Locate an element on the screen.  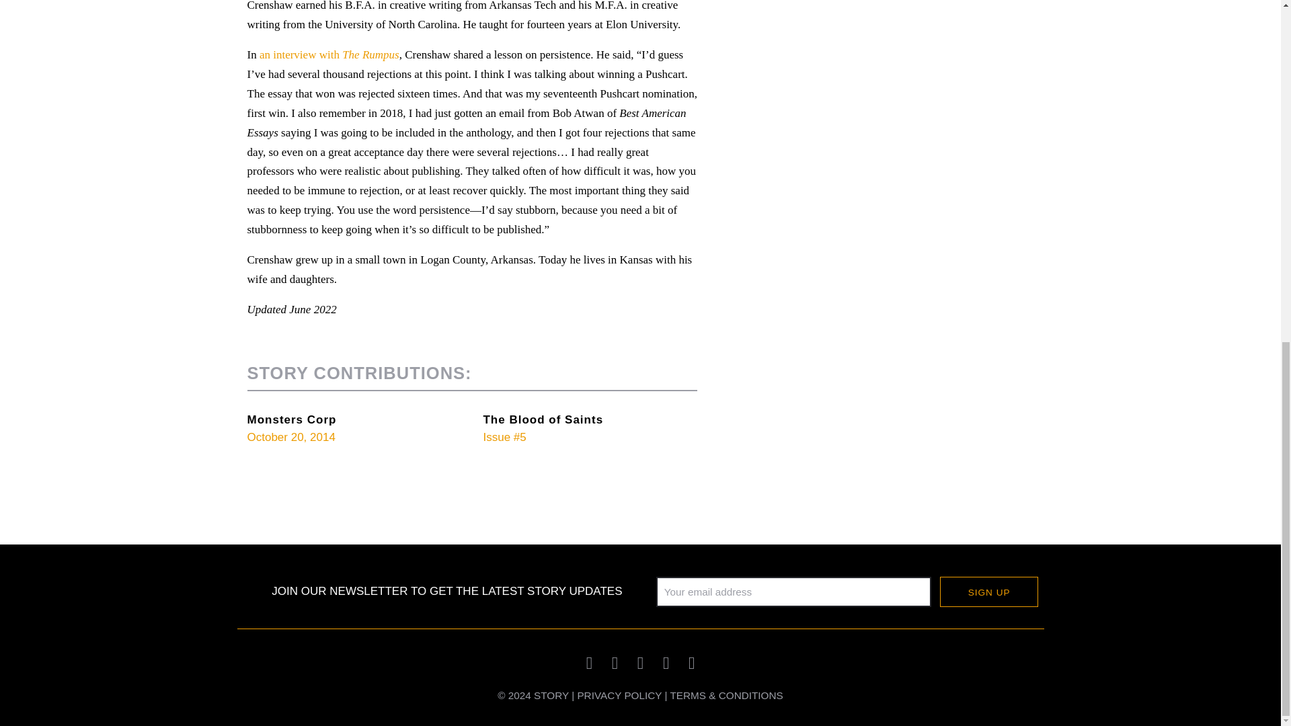
The Blood of Saints is located at coordinates (543, 419).